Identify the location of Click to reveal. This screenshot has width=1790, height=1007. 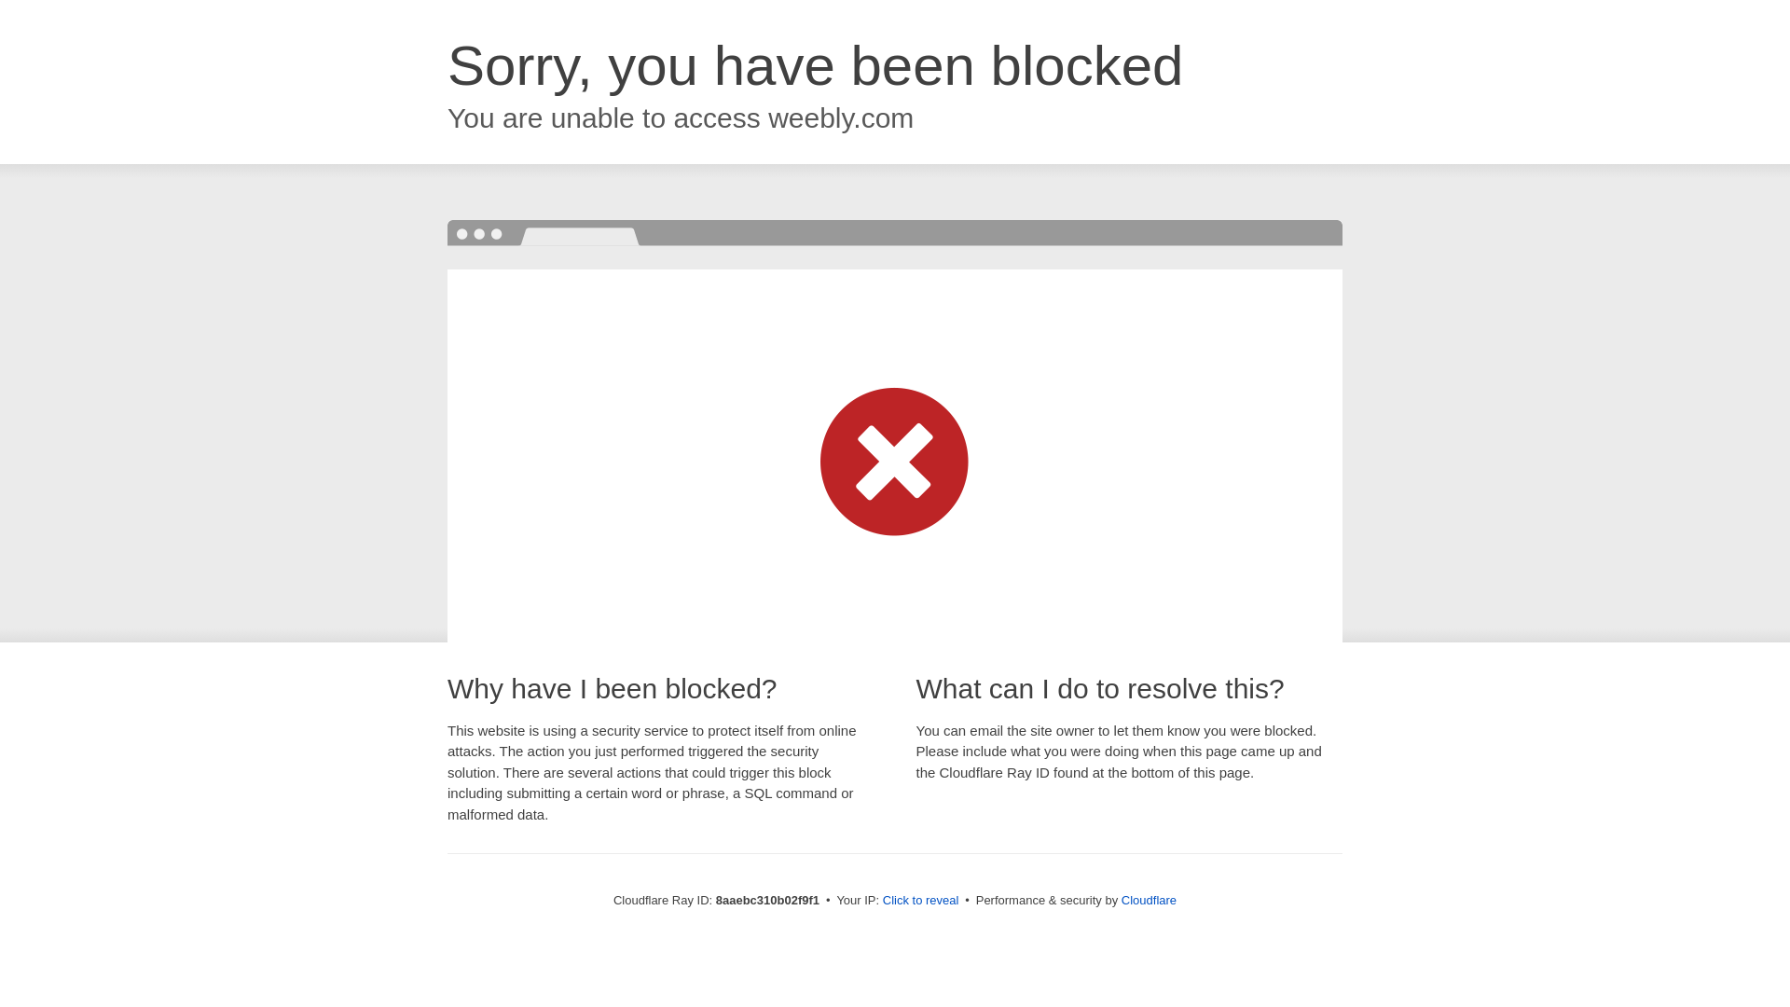
(921, 901).